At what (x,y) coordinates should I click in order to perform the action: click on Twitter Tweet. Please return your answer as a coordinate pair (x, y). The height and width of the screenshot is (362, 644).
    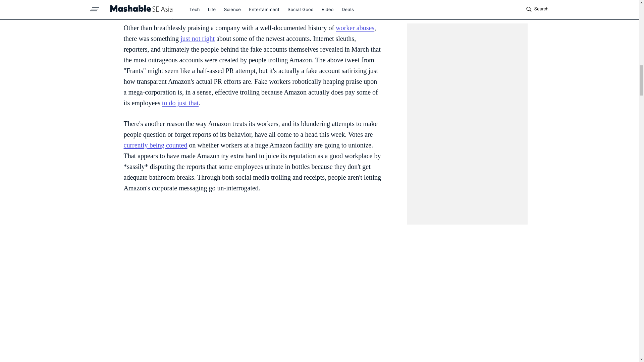
    Looking at the image, I should click on (252, 8).